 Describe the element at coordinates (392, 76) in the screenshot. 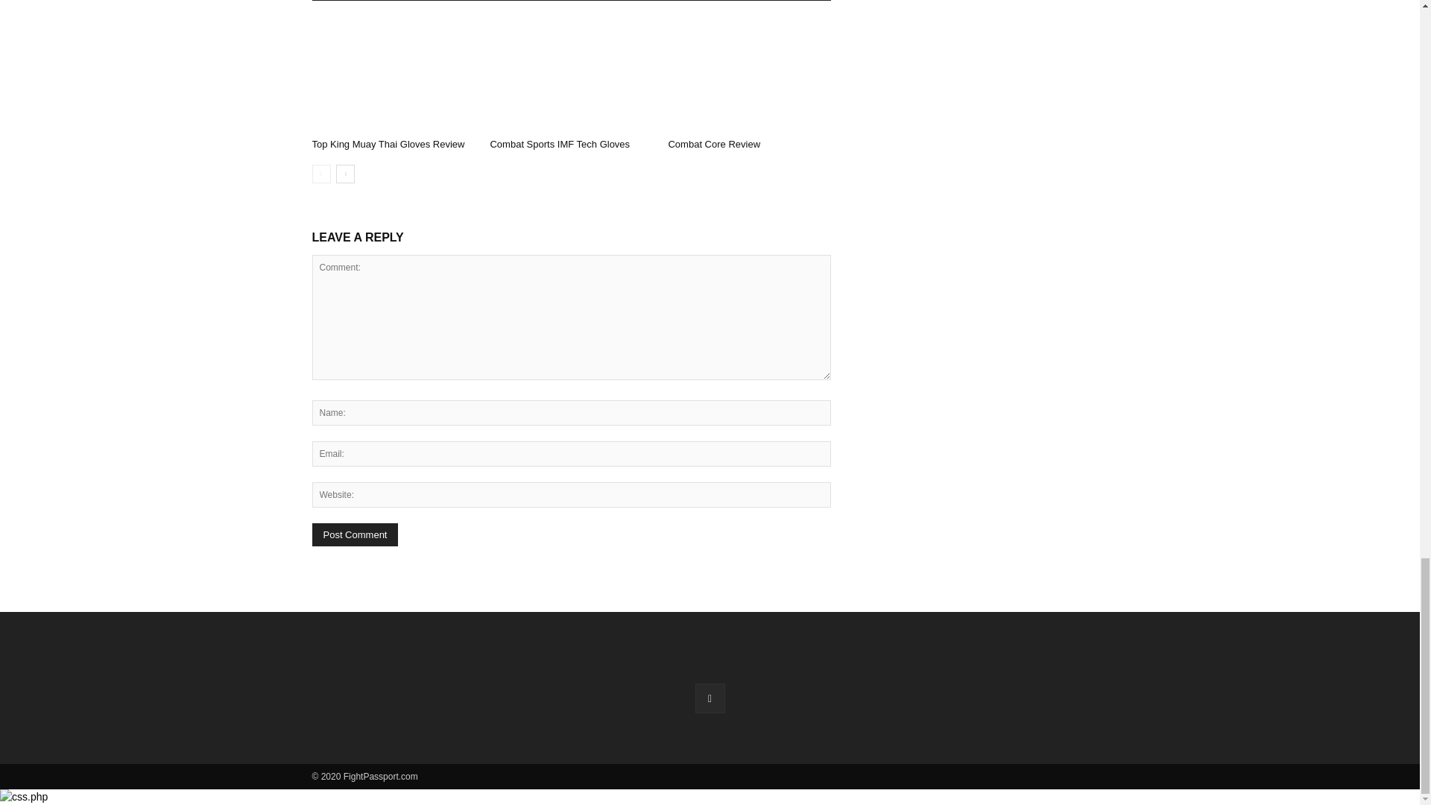

I see `Top King Muay Thai Gloves Review` at that location.